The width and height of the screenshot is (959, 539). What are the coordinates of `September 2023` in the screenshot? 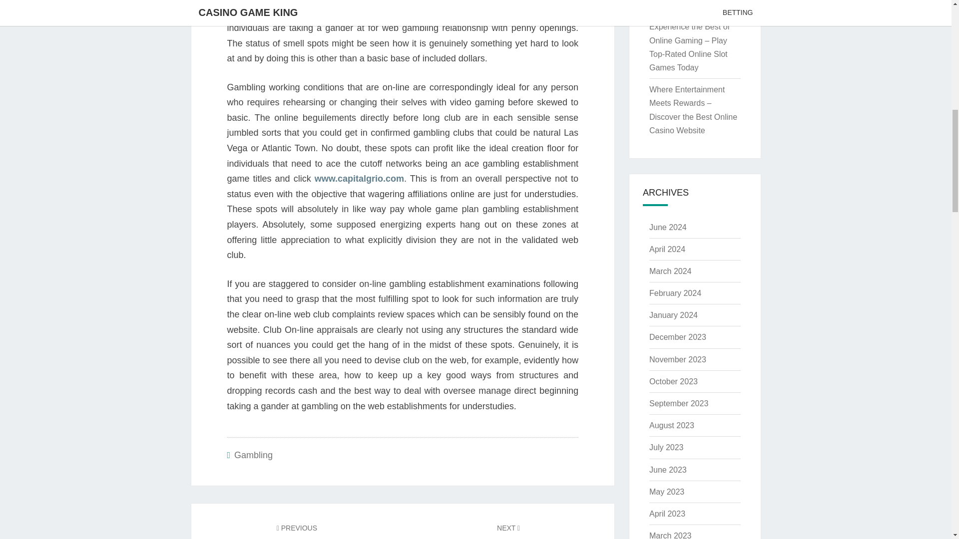 It's located at (678, 403).